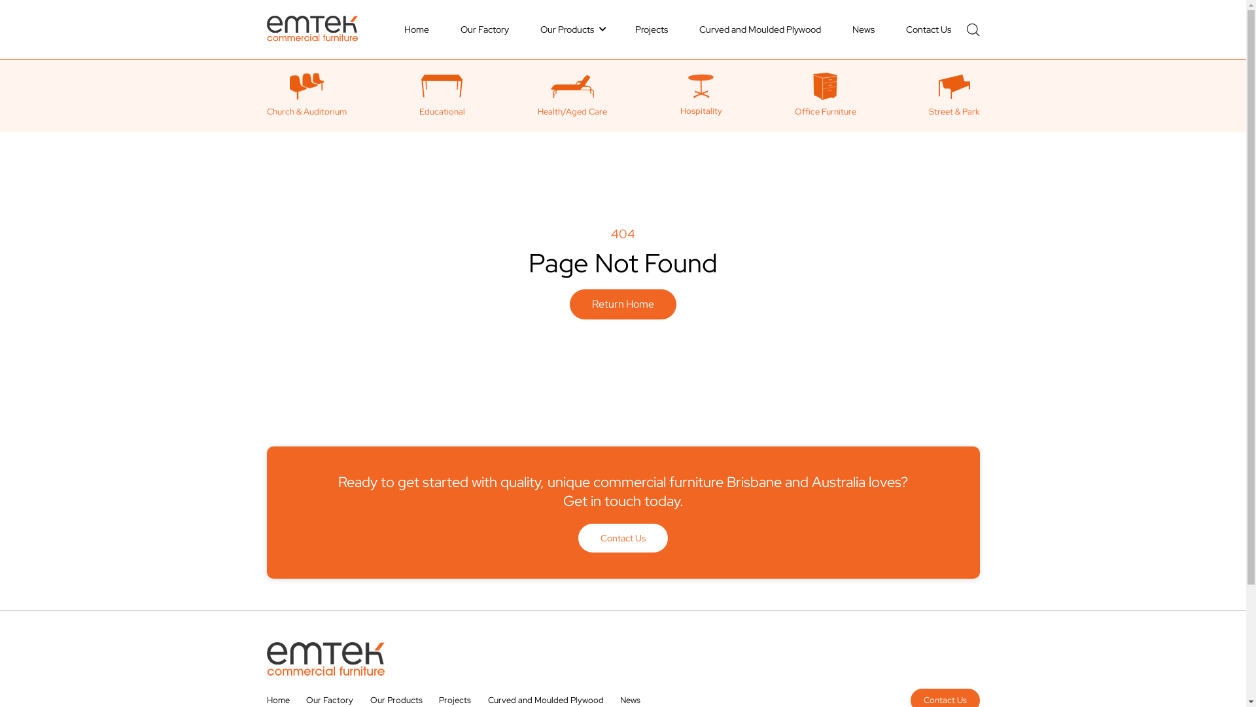 The height and width of the screenshot is (707, 1256). Describe the element at coordinates (546, 700) in the screenshot. I see `Curved and Moulded Plywood` at that location.